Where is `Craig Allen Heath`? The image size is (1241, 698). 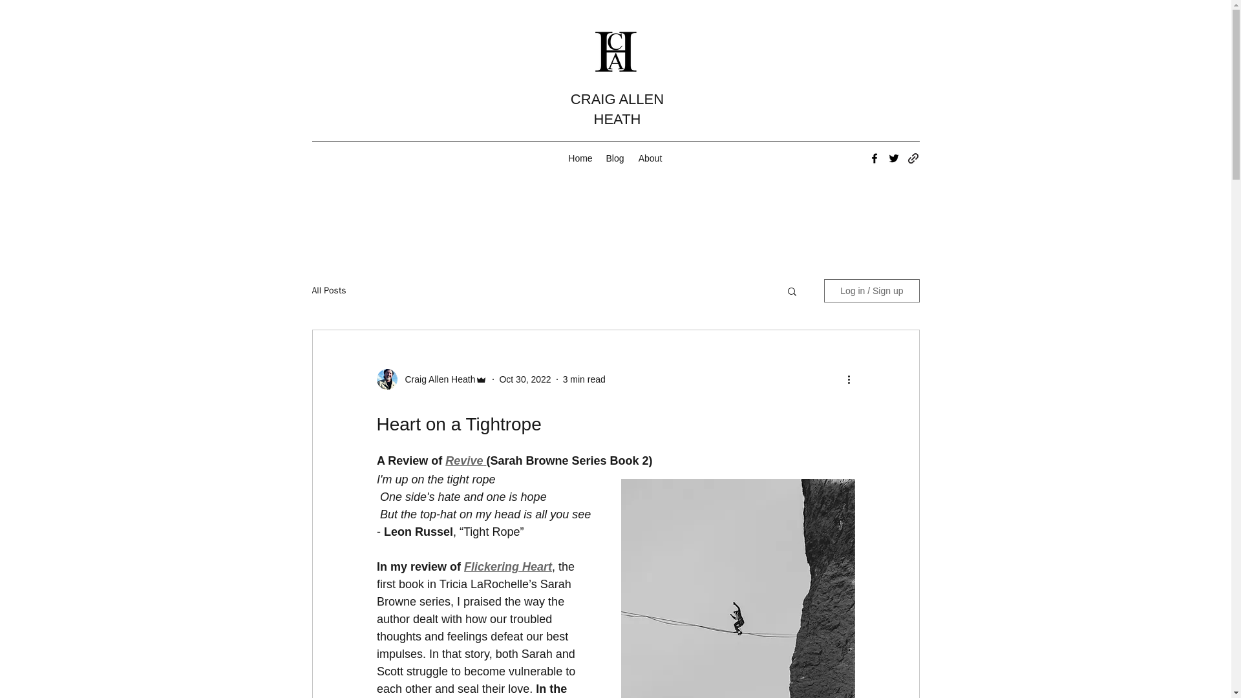 Craig Allen Heath is located at coordinates (436, 379).